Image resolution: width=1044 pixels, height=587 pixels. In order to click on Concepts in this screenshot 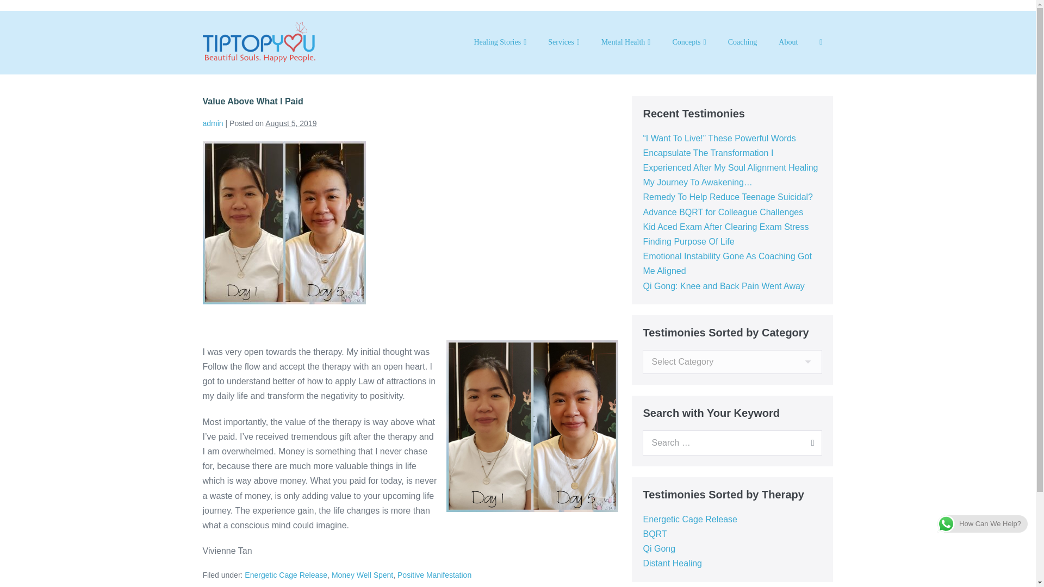, I will do `click(688, 42)`.